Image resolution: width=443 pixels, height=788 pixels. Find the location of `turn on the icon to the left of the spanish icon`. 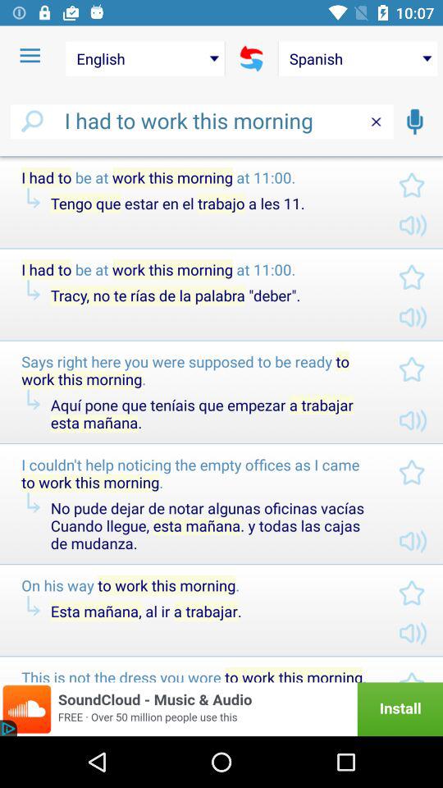

turn on the icon to the left of the spanish icon is located at coordinates (251, 58).